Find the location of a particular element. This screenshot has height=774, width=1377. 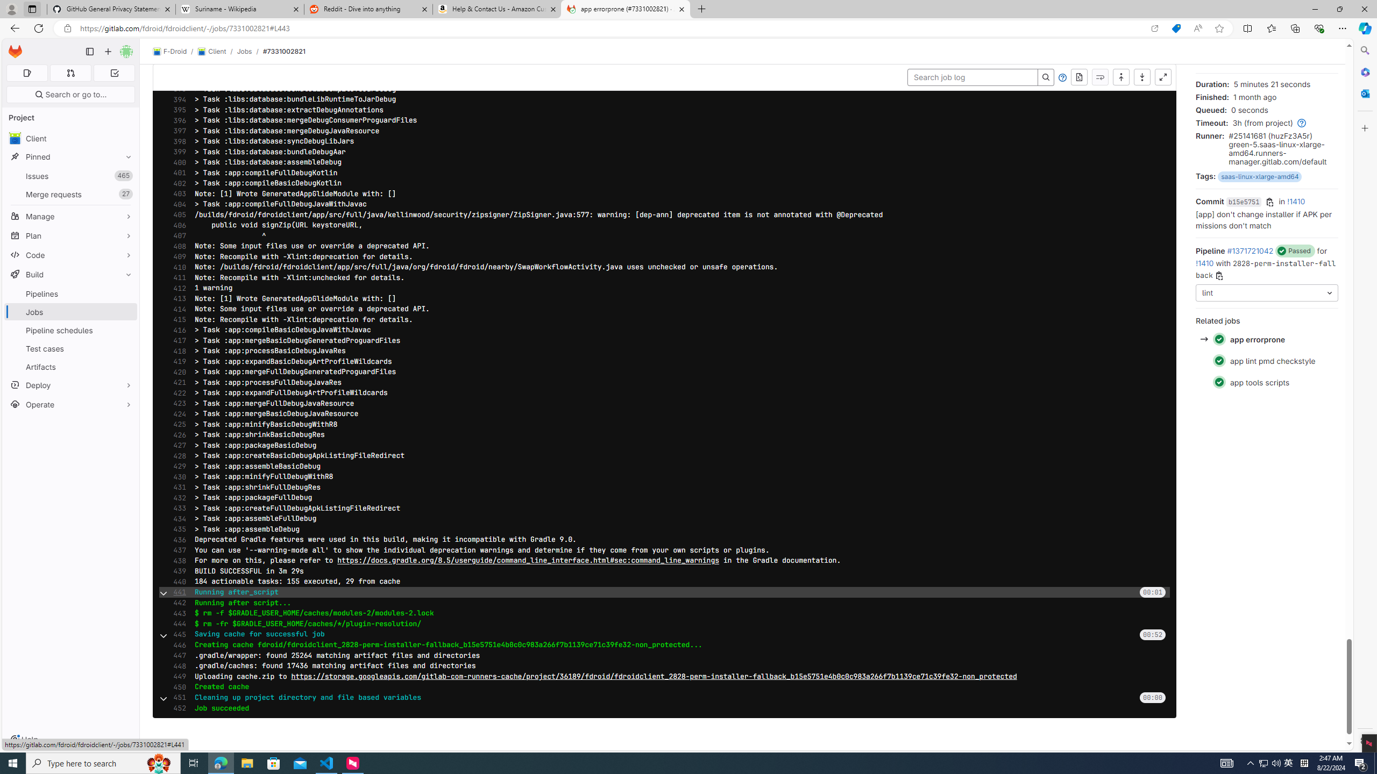

Client is located at coordinates (71, 138).